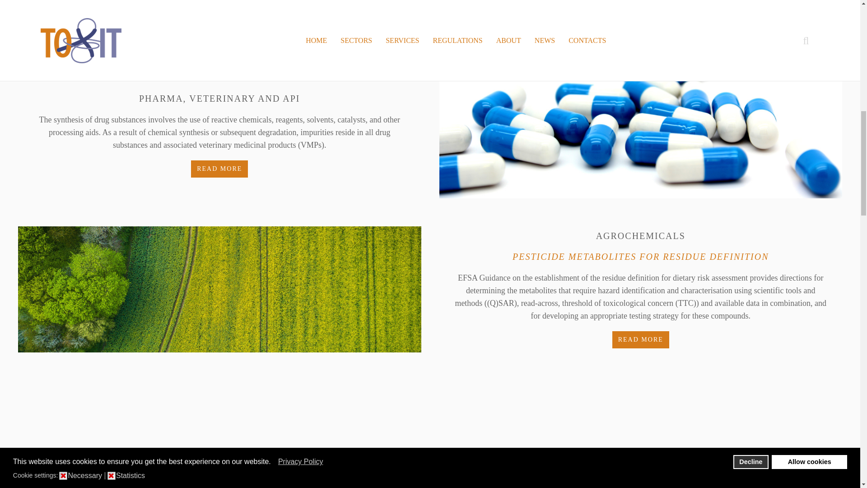 The height and width of the screenshot is (488, 867). Describe the element at coordinates (641, 236) in the screenshot. I see `AGROCHEMICALS` at that location.